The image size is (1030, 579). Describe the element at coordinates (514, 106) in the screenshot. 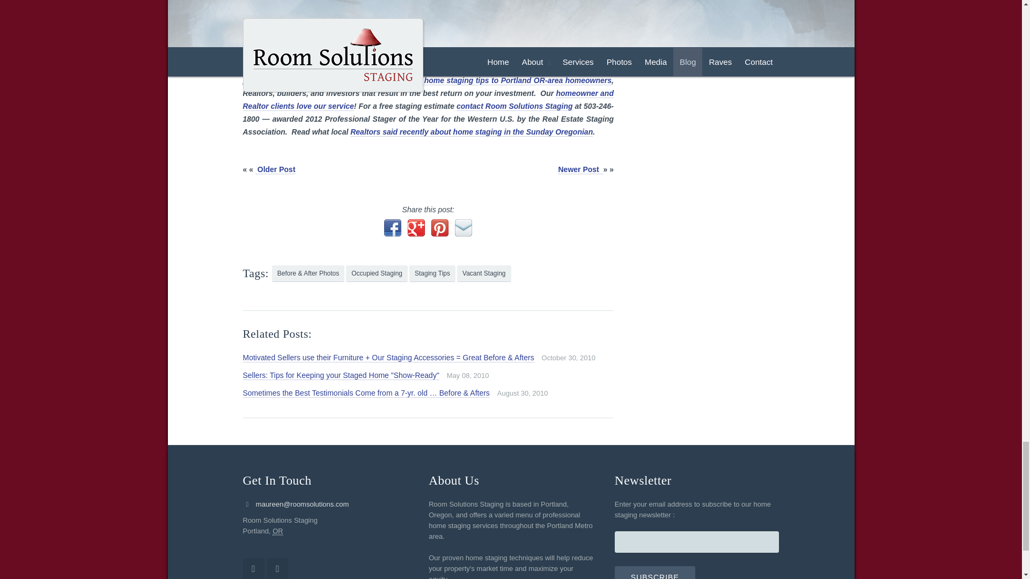

I see `Portland OR home staging contacts` at that location.